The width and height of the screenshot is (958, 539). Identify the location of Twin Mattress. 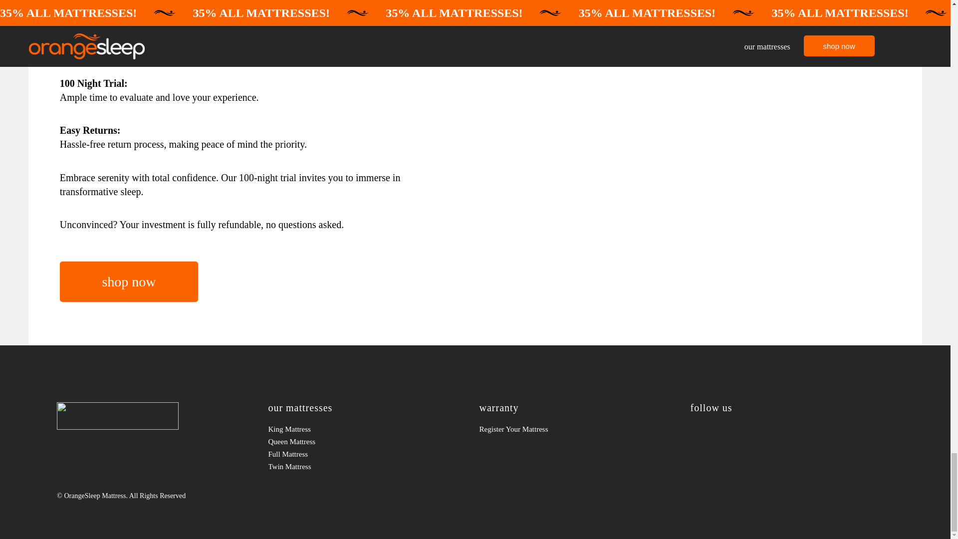
(369, 467).